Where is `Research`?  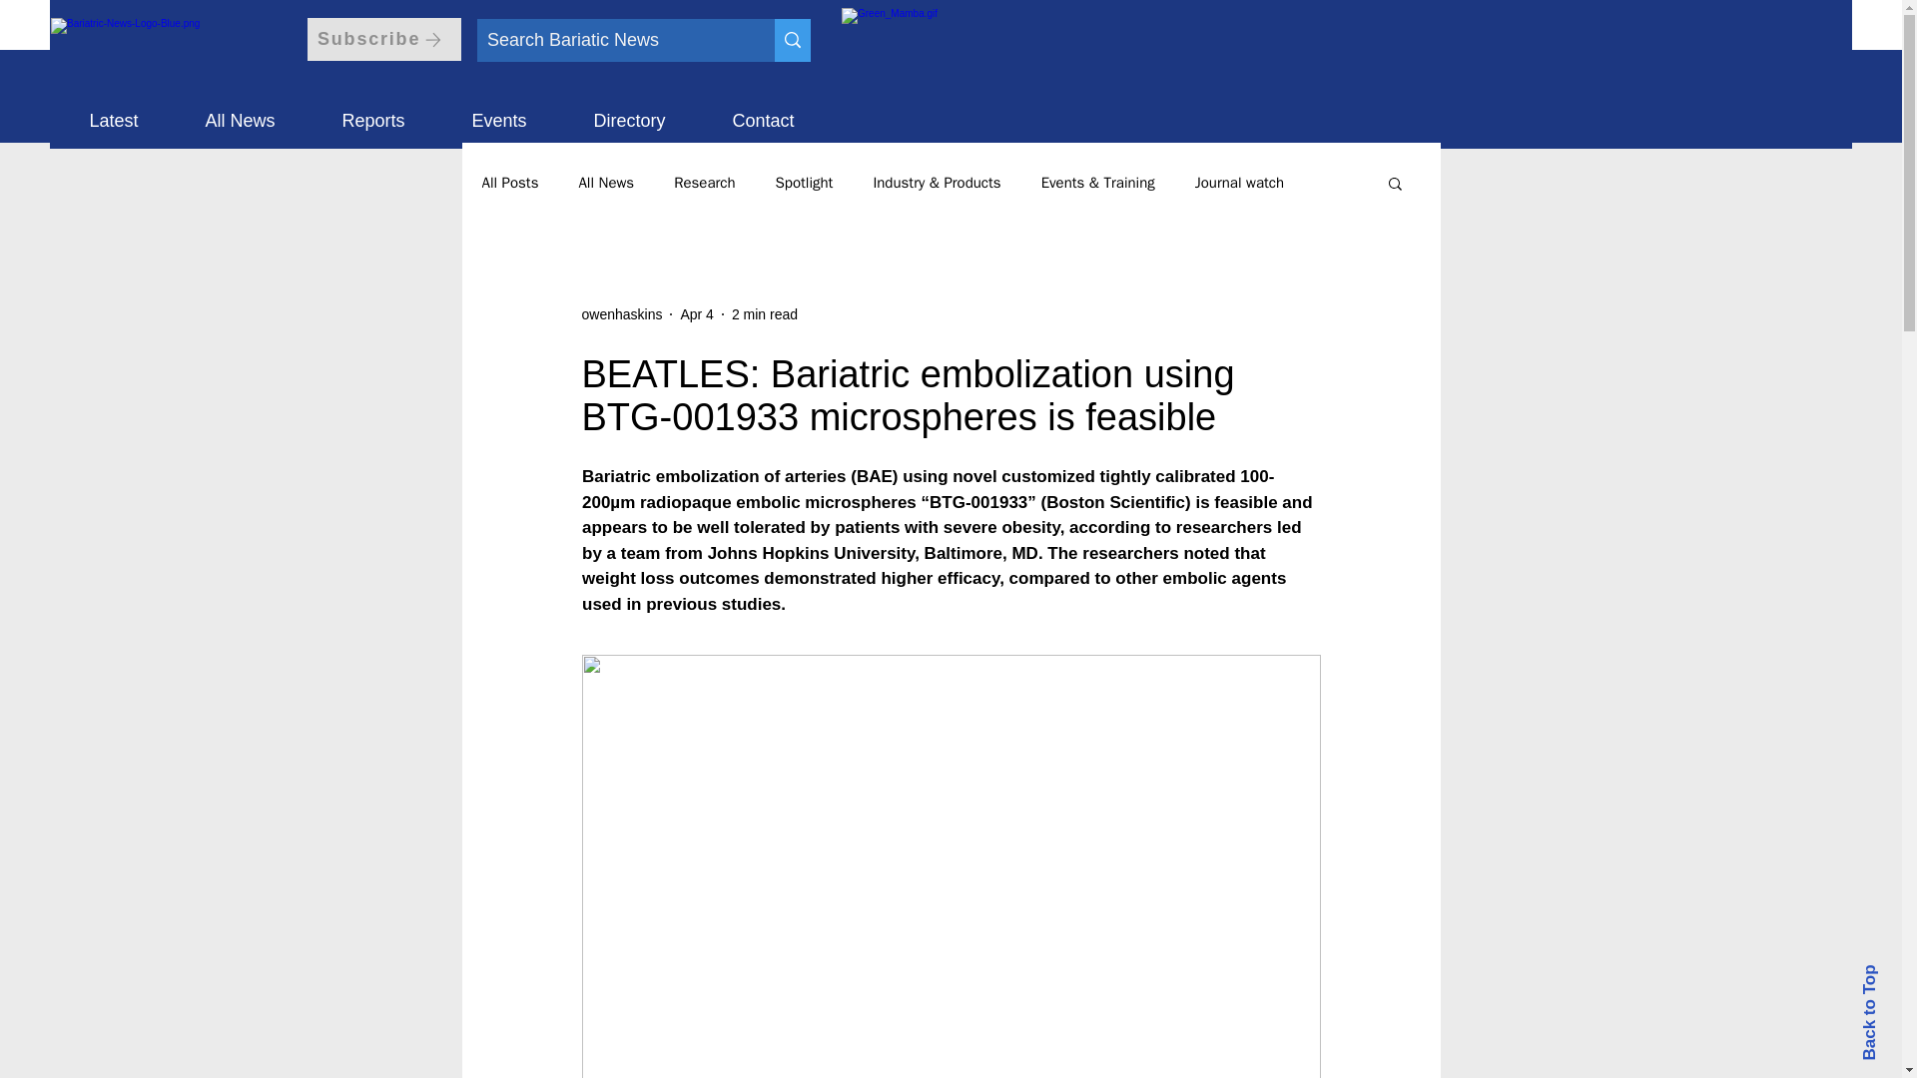
Research is located at coordinates (704, 183).